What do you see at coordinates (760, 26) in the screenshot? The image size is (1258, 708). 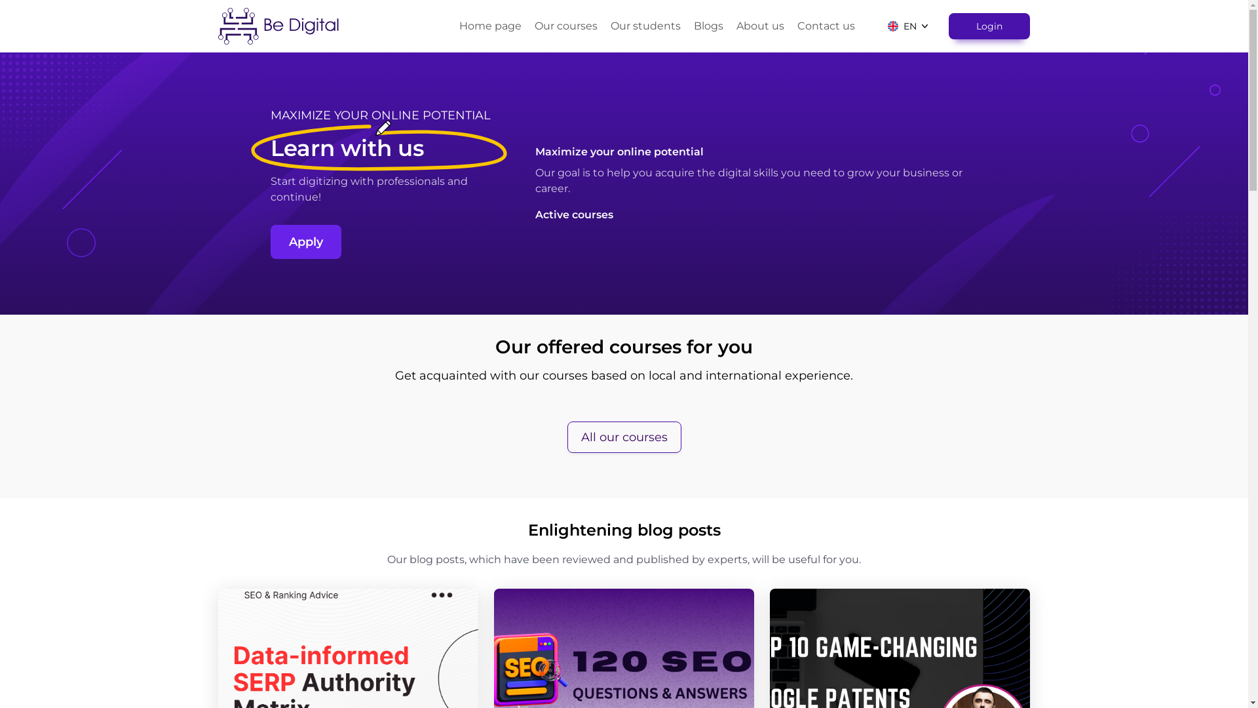 I see `About us` at bounding box center [760, 26].